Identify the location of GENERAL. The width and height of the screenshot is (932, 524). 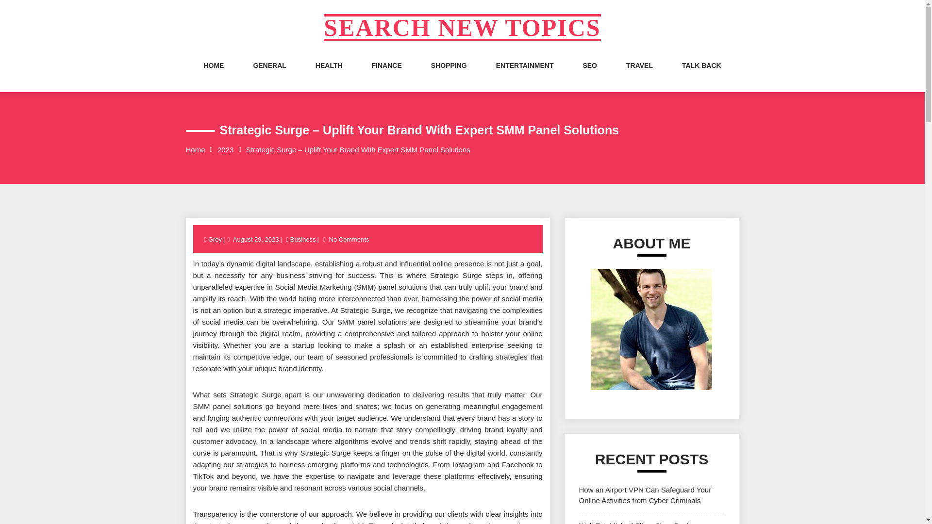
(269, 75).